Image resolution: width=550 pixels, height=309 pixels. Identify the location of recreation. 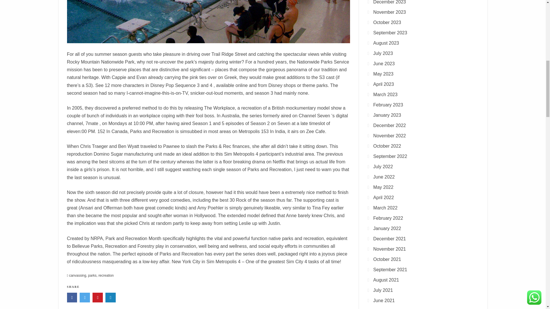
(106, 275).